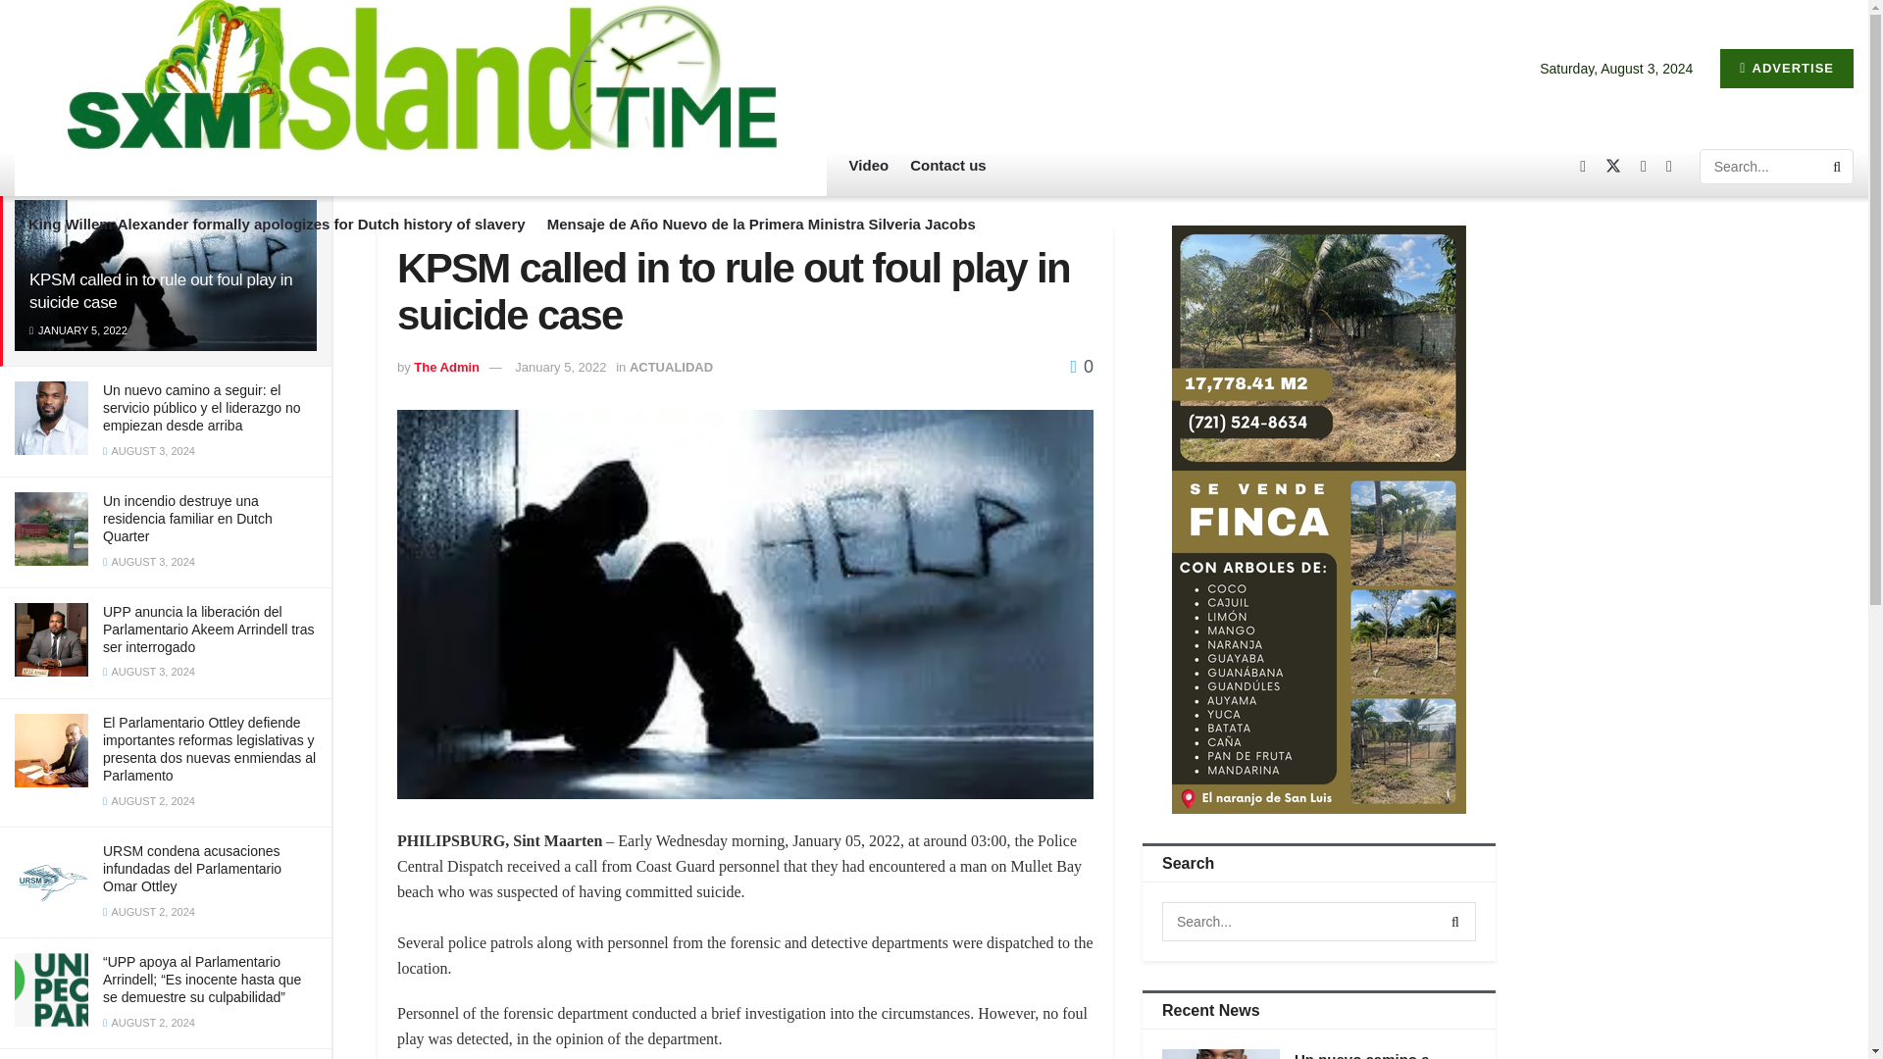 This screenshot has width=1883, height=1059. Describe the element at coordinates (161, 290) in the screenshot. I see `KPSM called in to rule out foul play in suicide case` at that location.